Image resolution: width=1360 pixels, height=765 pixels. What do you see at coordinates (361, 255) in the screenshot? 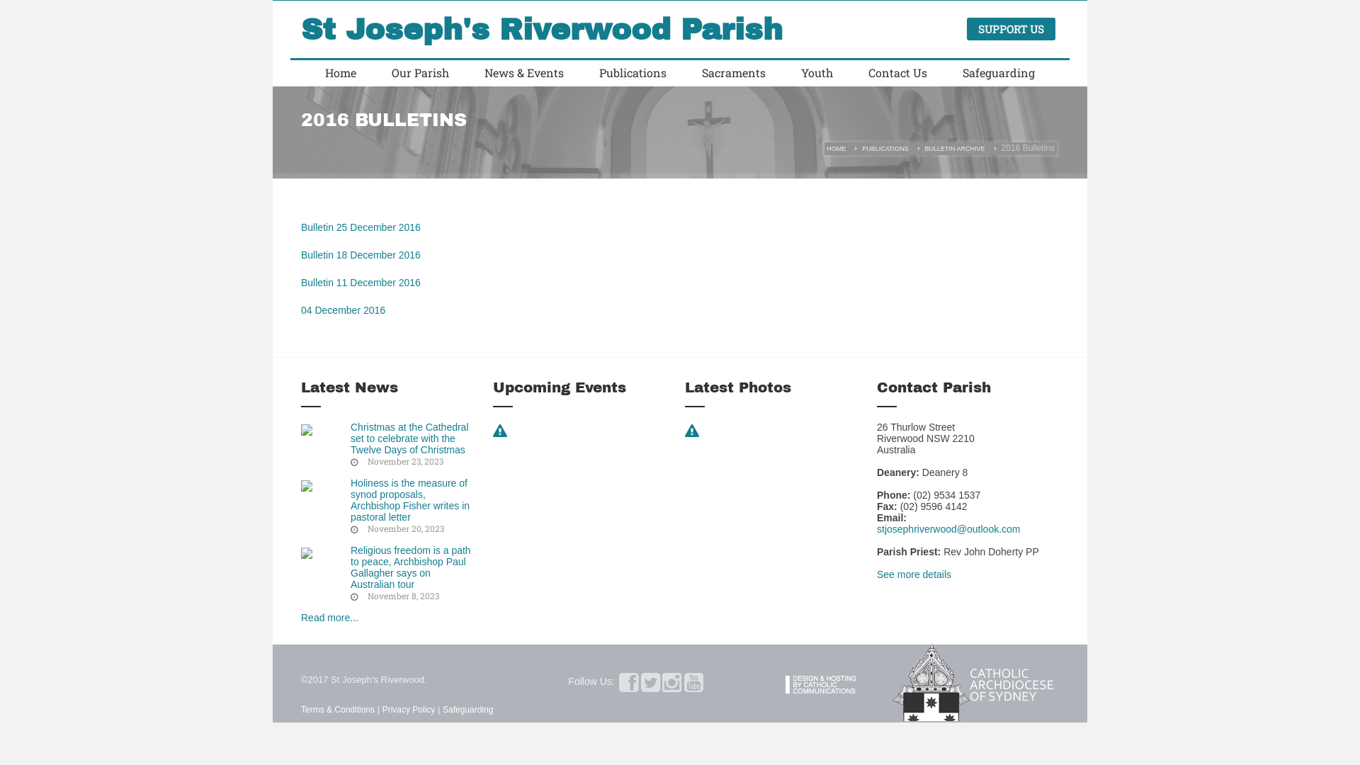
I see `Bulletin 18 December 2016` at bounding box center [361, 255].